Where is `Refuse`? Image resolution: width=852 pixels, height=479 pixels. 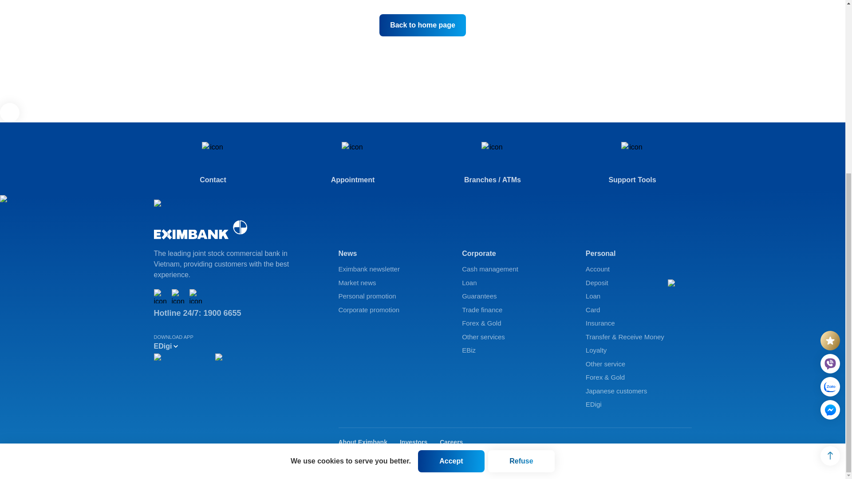
Refuse is located at coordinates (521, 193).